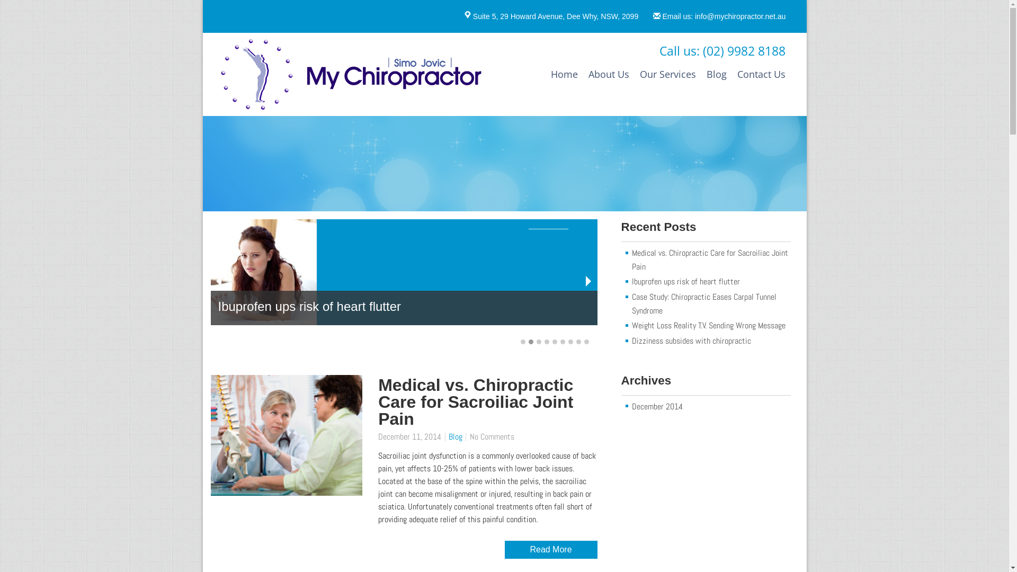 The image size is (1017, 572). I want to click on Read More, so click(551, 550).